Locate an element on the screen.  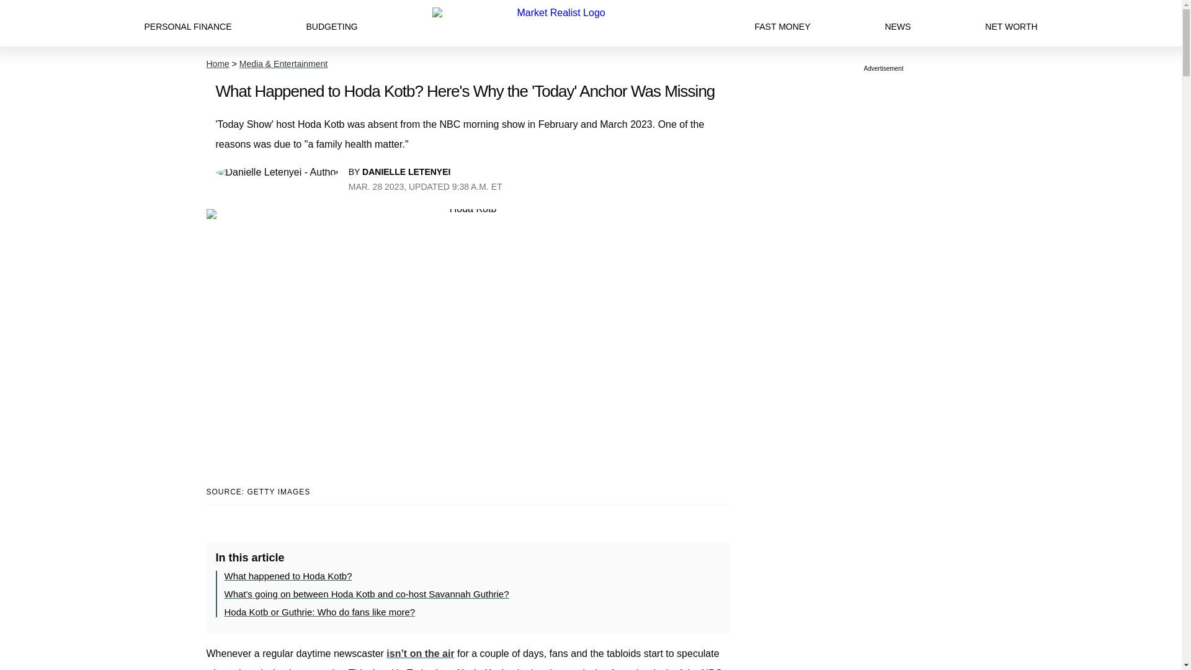
FAST MONEY is located at coordinates (782, 23).